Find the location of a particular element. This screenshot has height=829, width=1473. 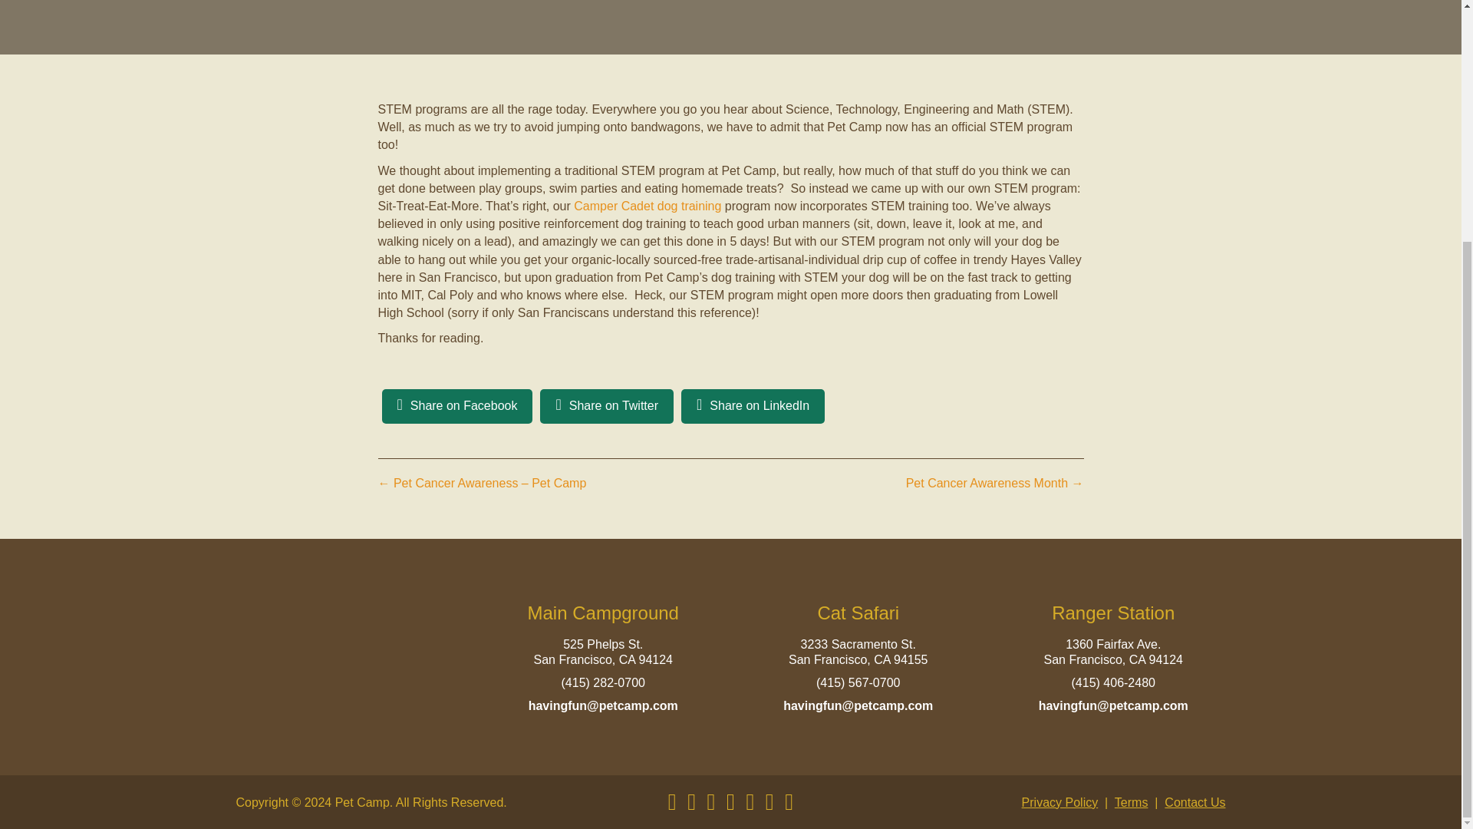

footer-logo is located at coordinates (348, 661).